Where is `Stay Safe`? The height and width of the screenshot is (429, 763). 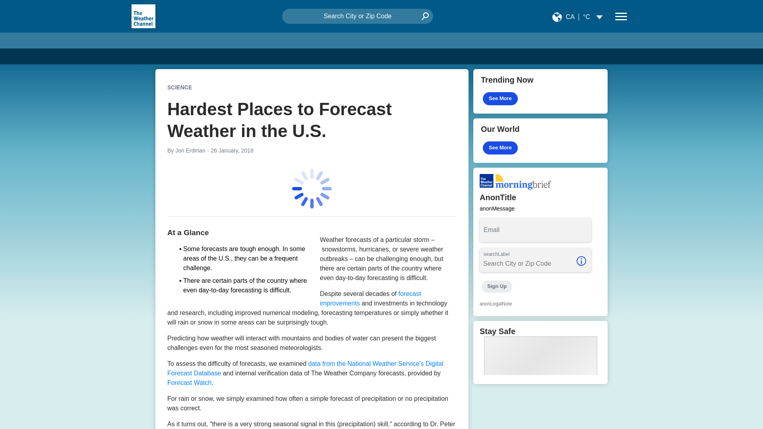 Stay Safe is located at coordinates (540, 352).